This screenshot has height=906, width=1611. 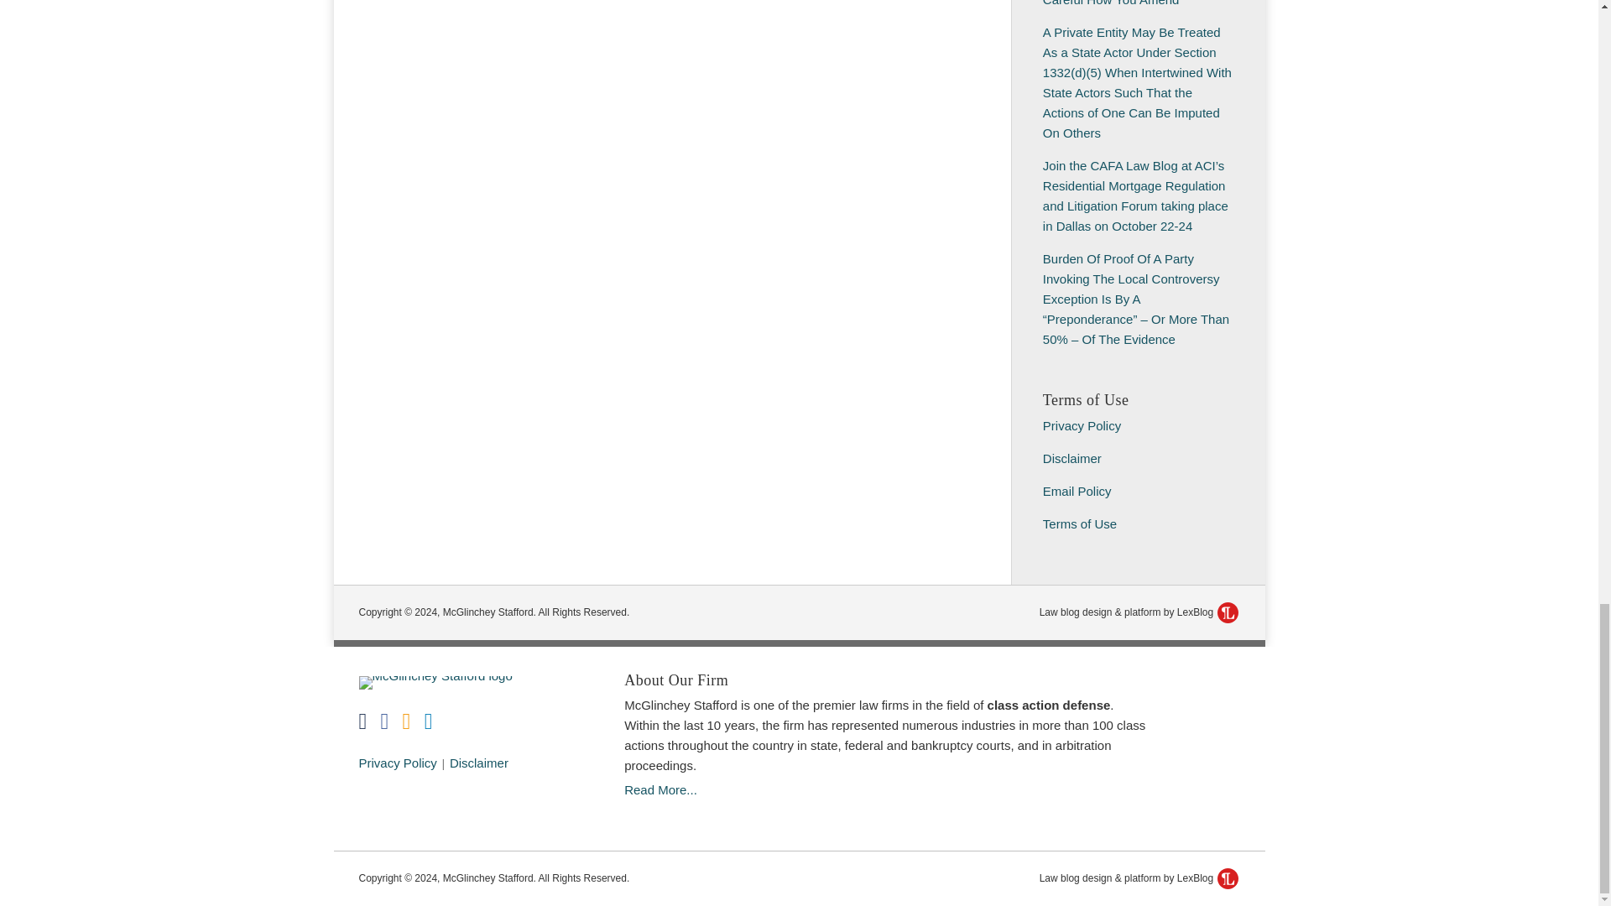 I want to click on LexBlog Logo, so click(x=1228, y=612).